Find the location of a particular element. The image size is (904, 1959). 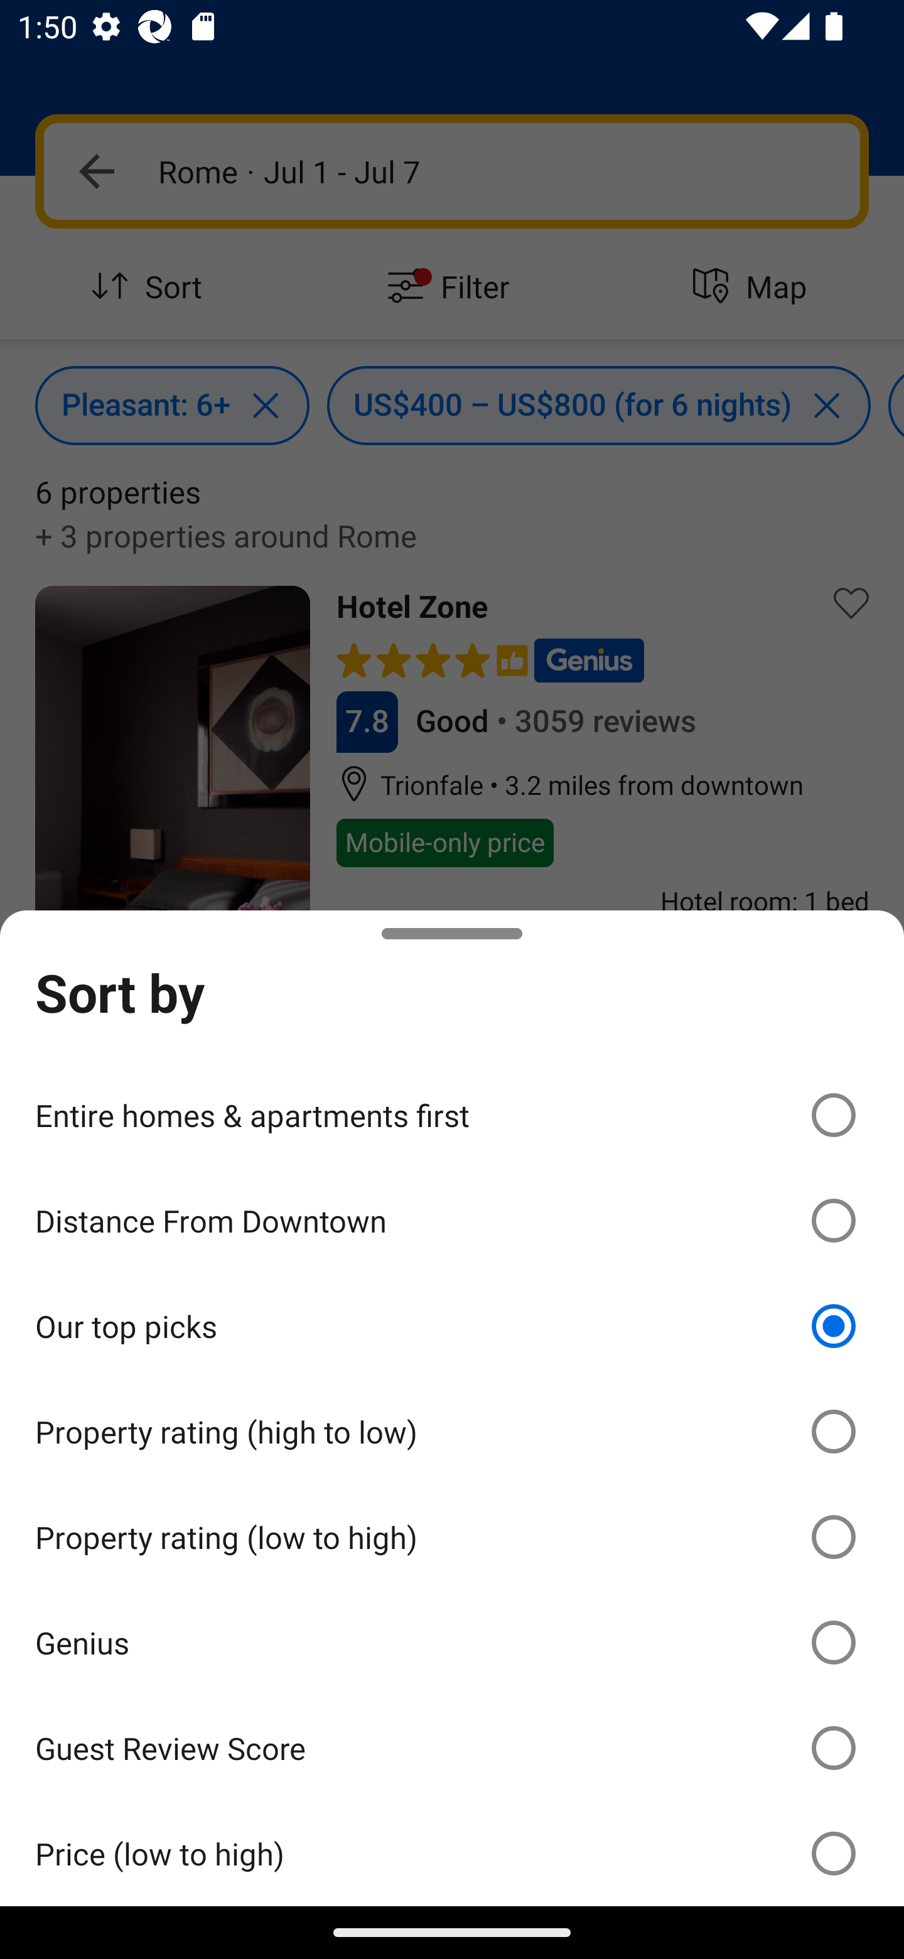

Property rating (low to high) is located at coordinates (452, 1537).